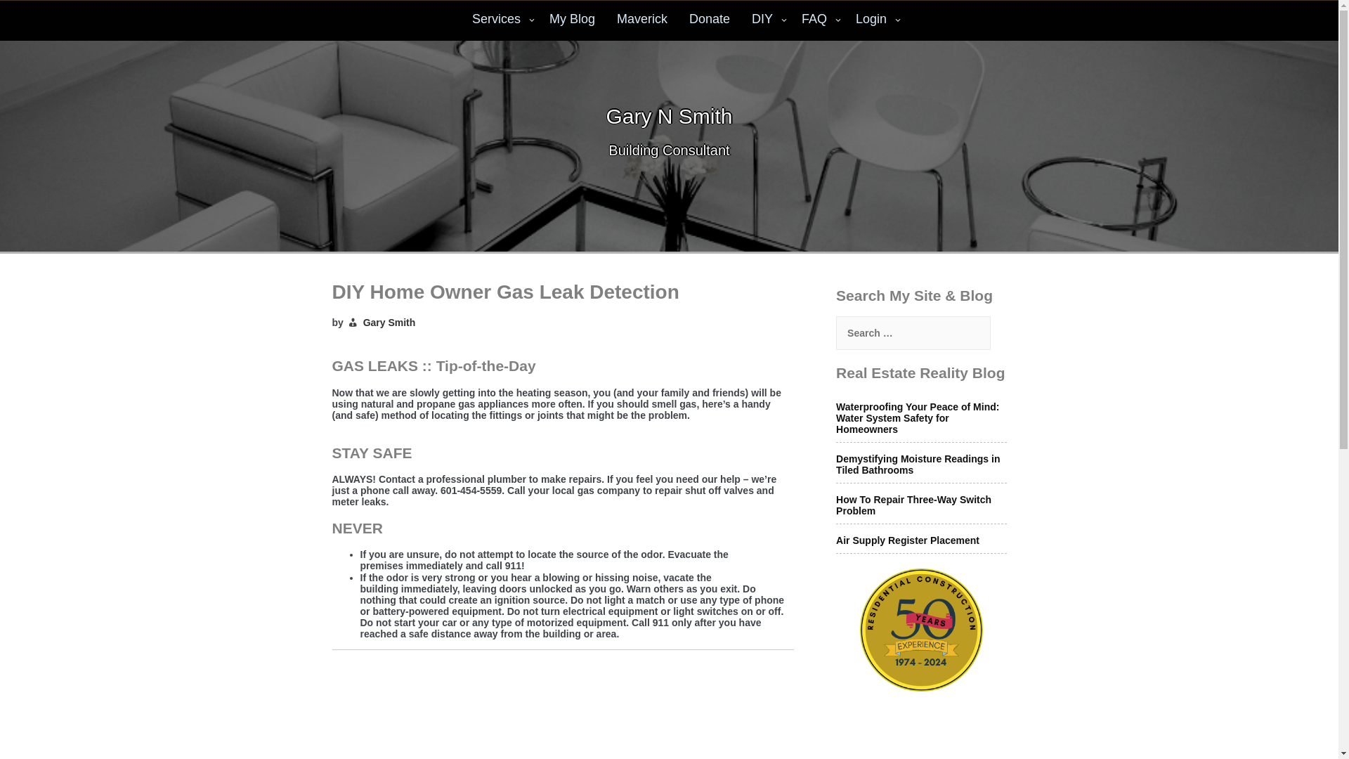  What do you see at coordinates (875, 21) in the screenshot?
I see `Login` at bounding box center [875, 21].